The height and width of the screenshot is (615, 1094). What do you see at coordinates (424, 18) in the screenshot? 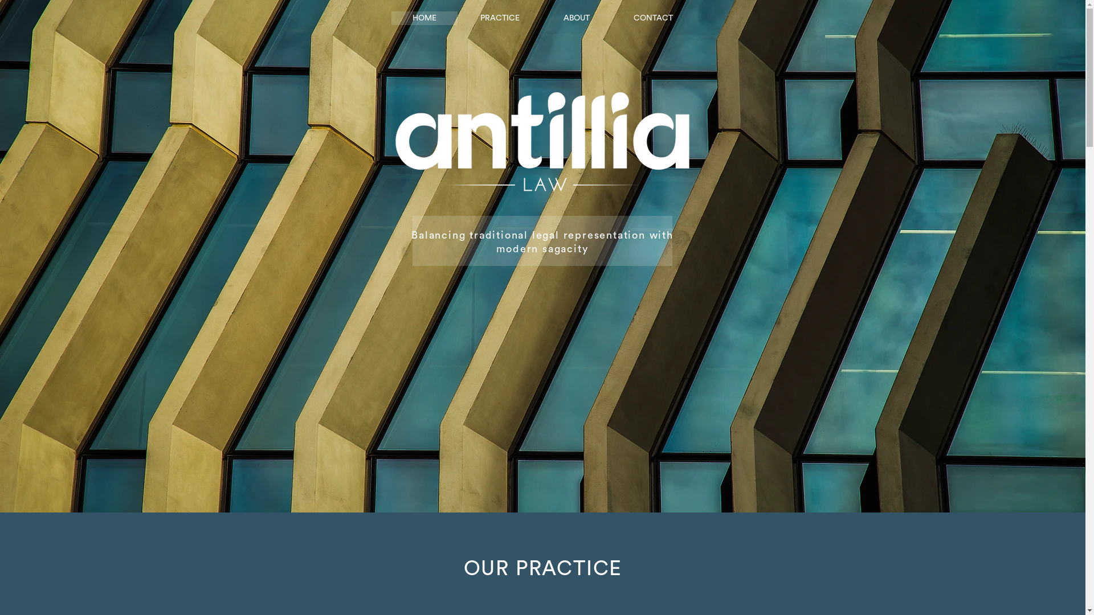
I see `HOME` at bounding box center [424, 18].